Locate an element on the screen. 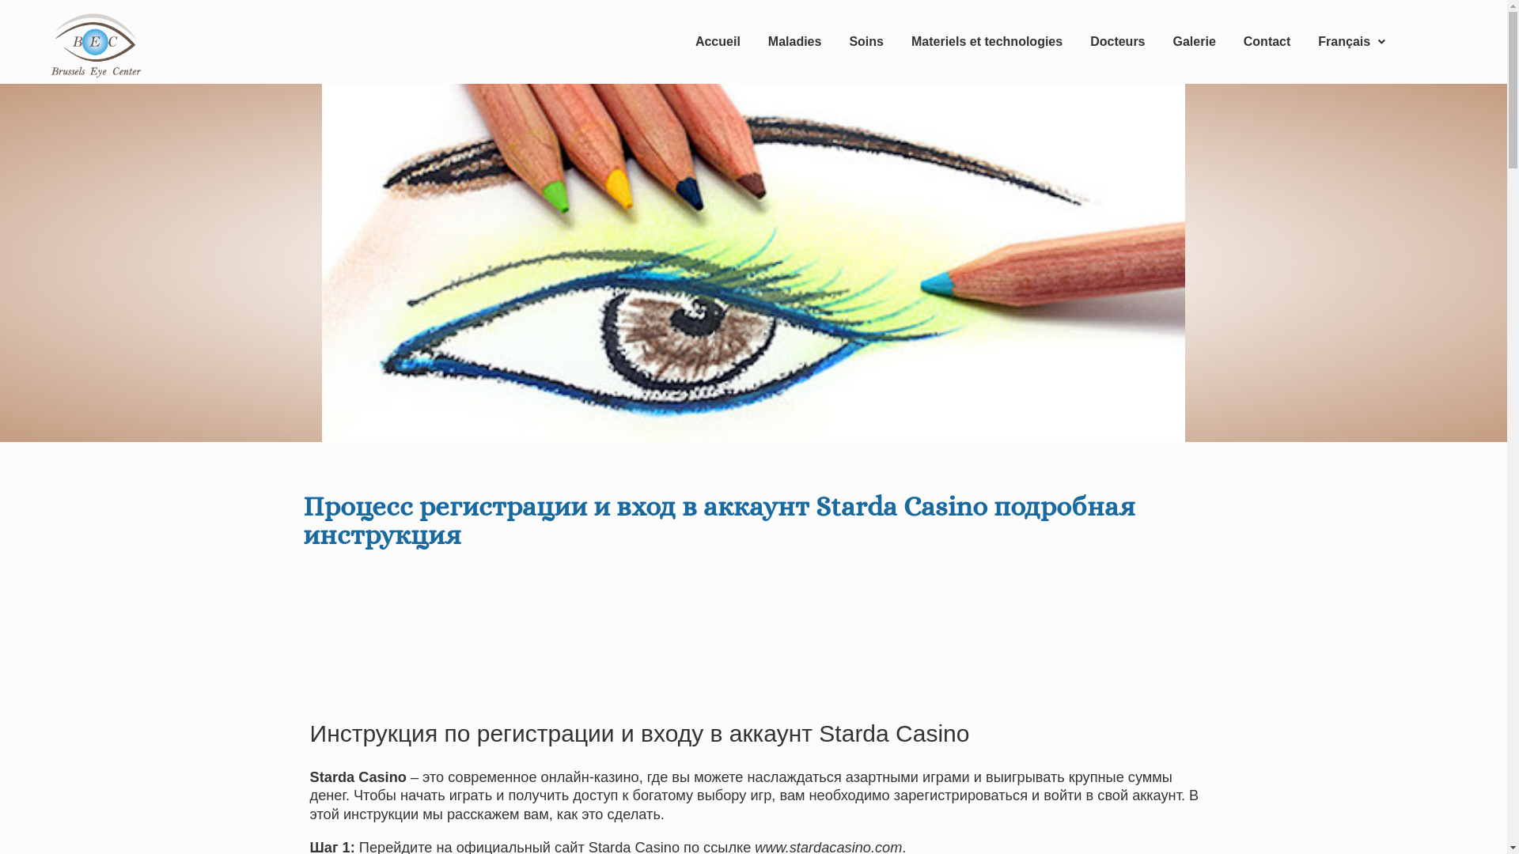 This screenshot has width=1519, height=854. Materiels et technologies is located at coordinates (987, 42).